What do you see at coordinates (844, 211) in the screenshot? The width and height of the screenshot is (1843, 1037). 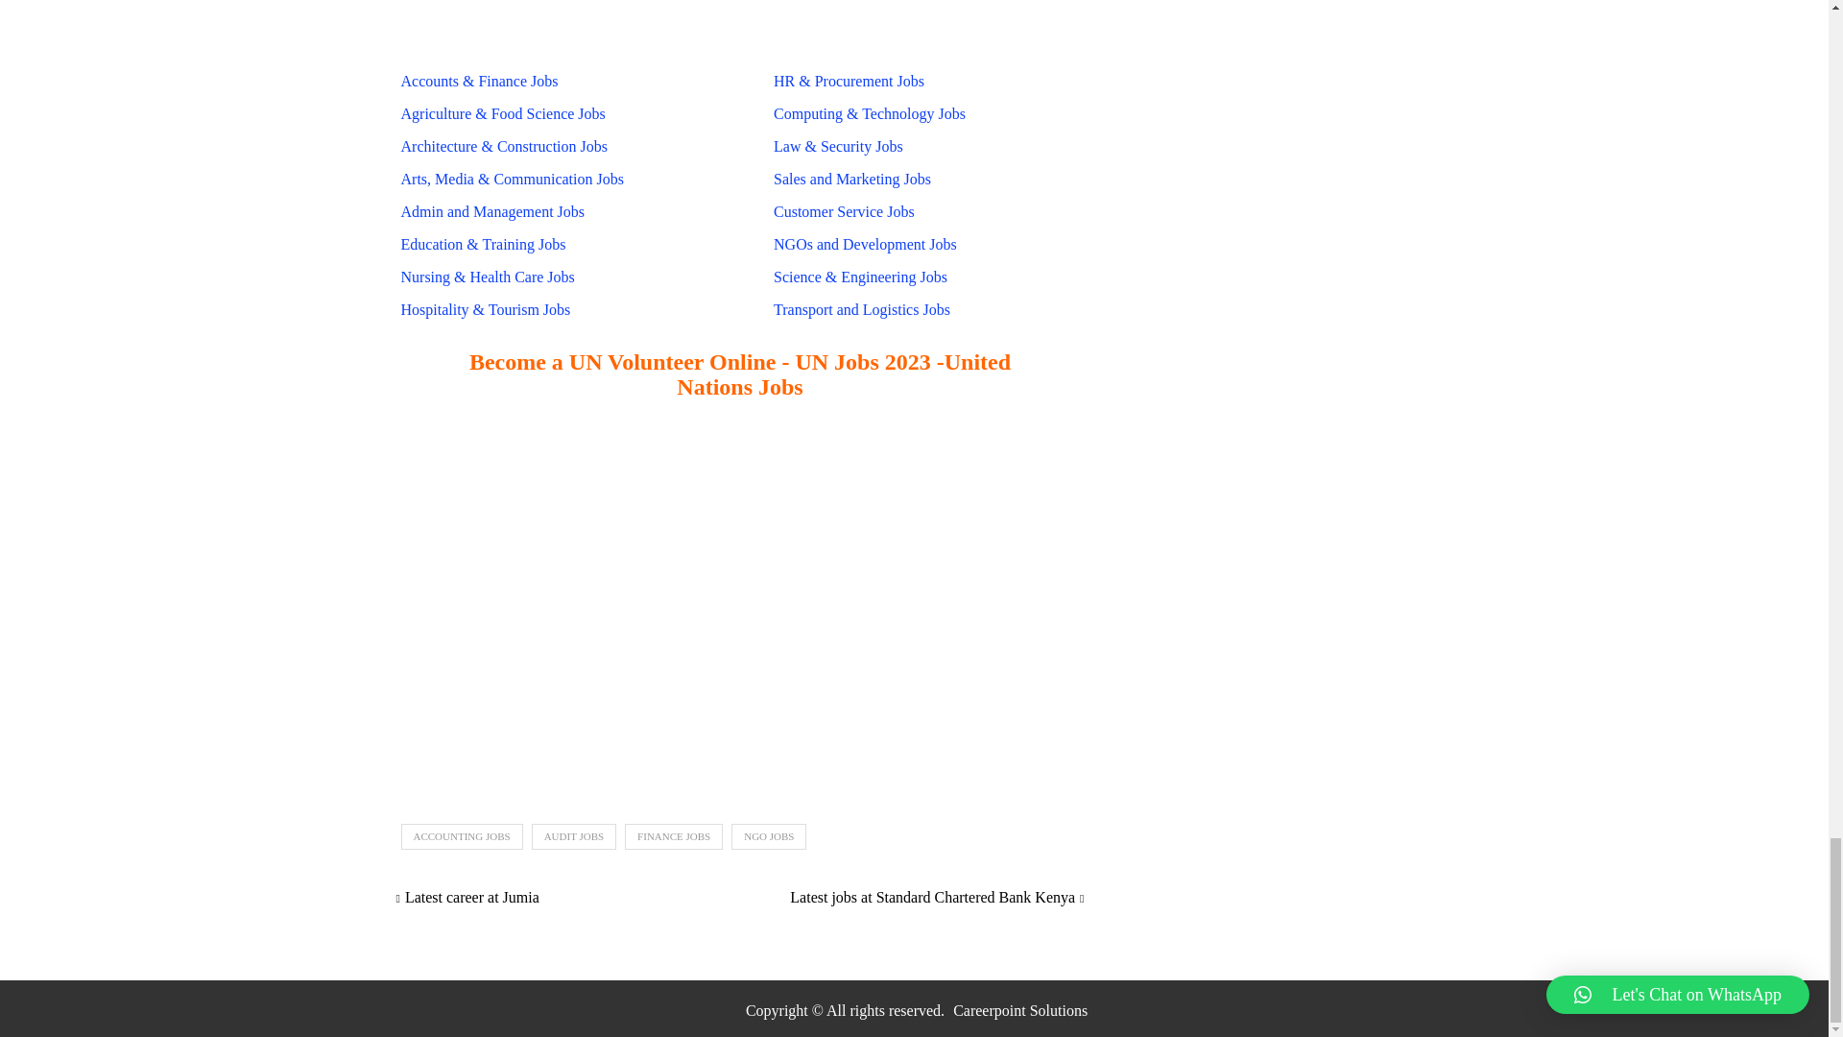 I see `Customer Service Jobs` at bounding box center [844, 211].